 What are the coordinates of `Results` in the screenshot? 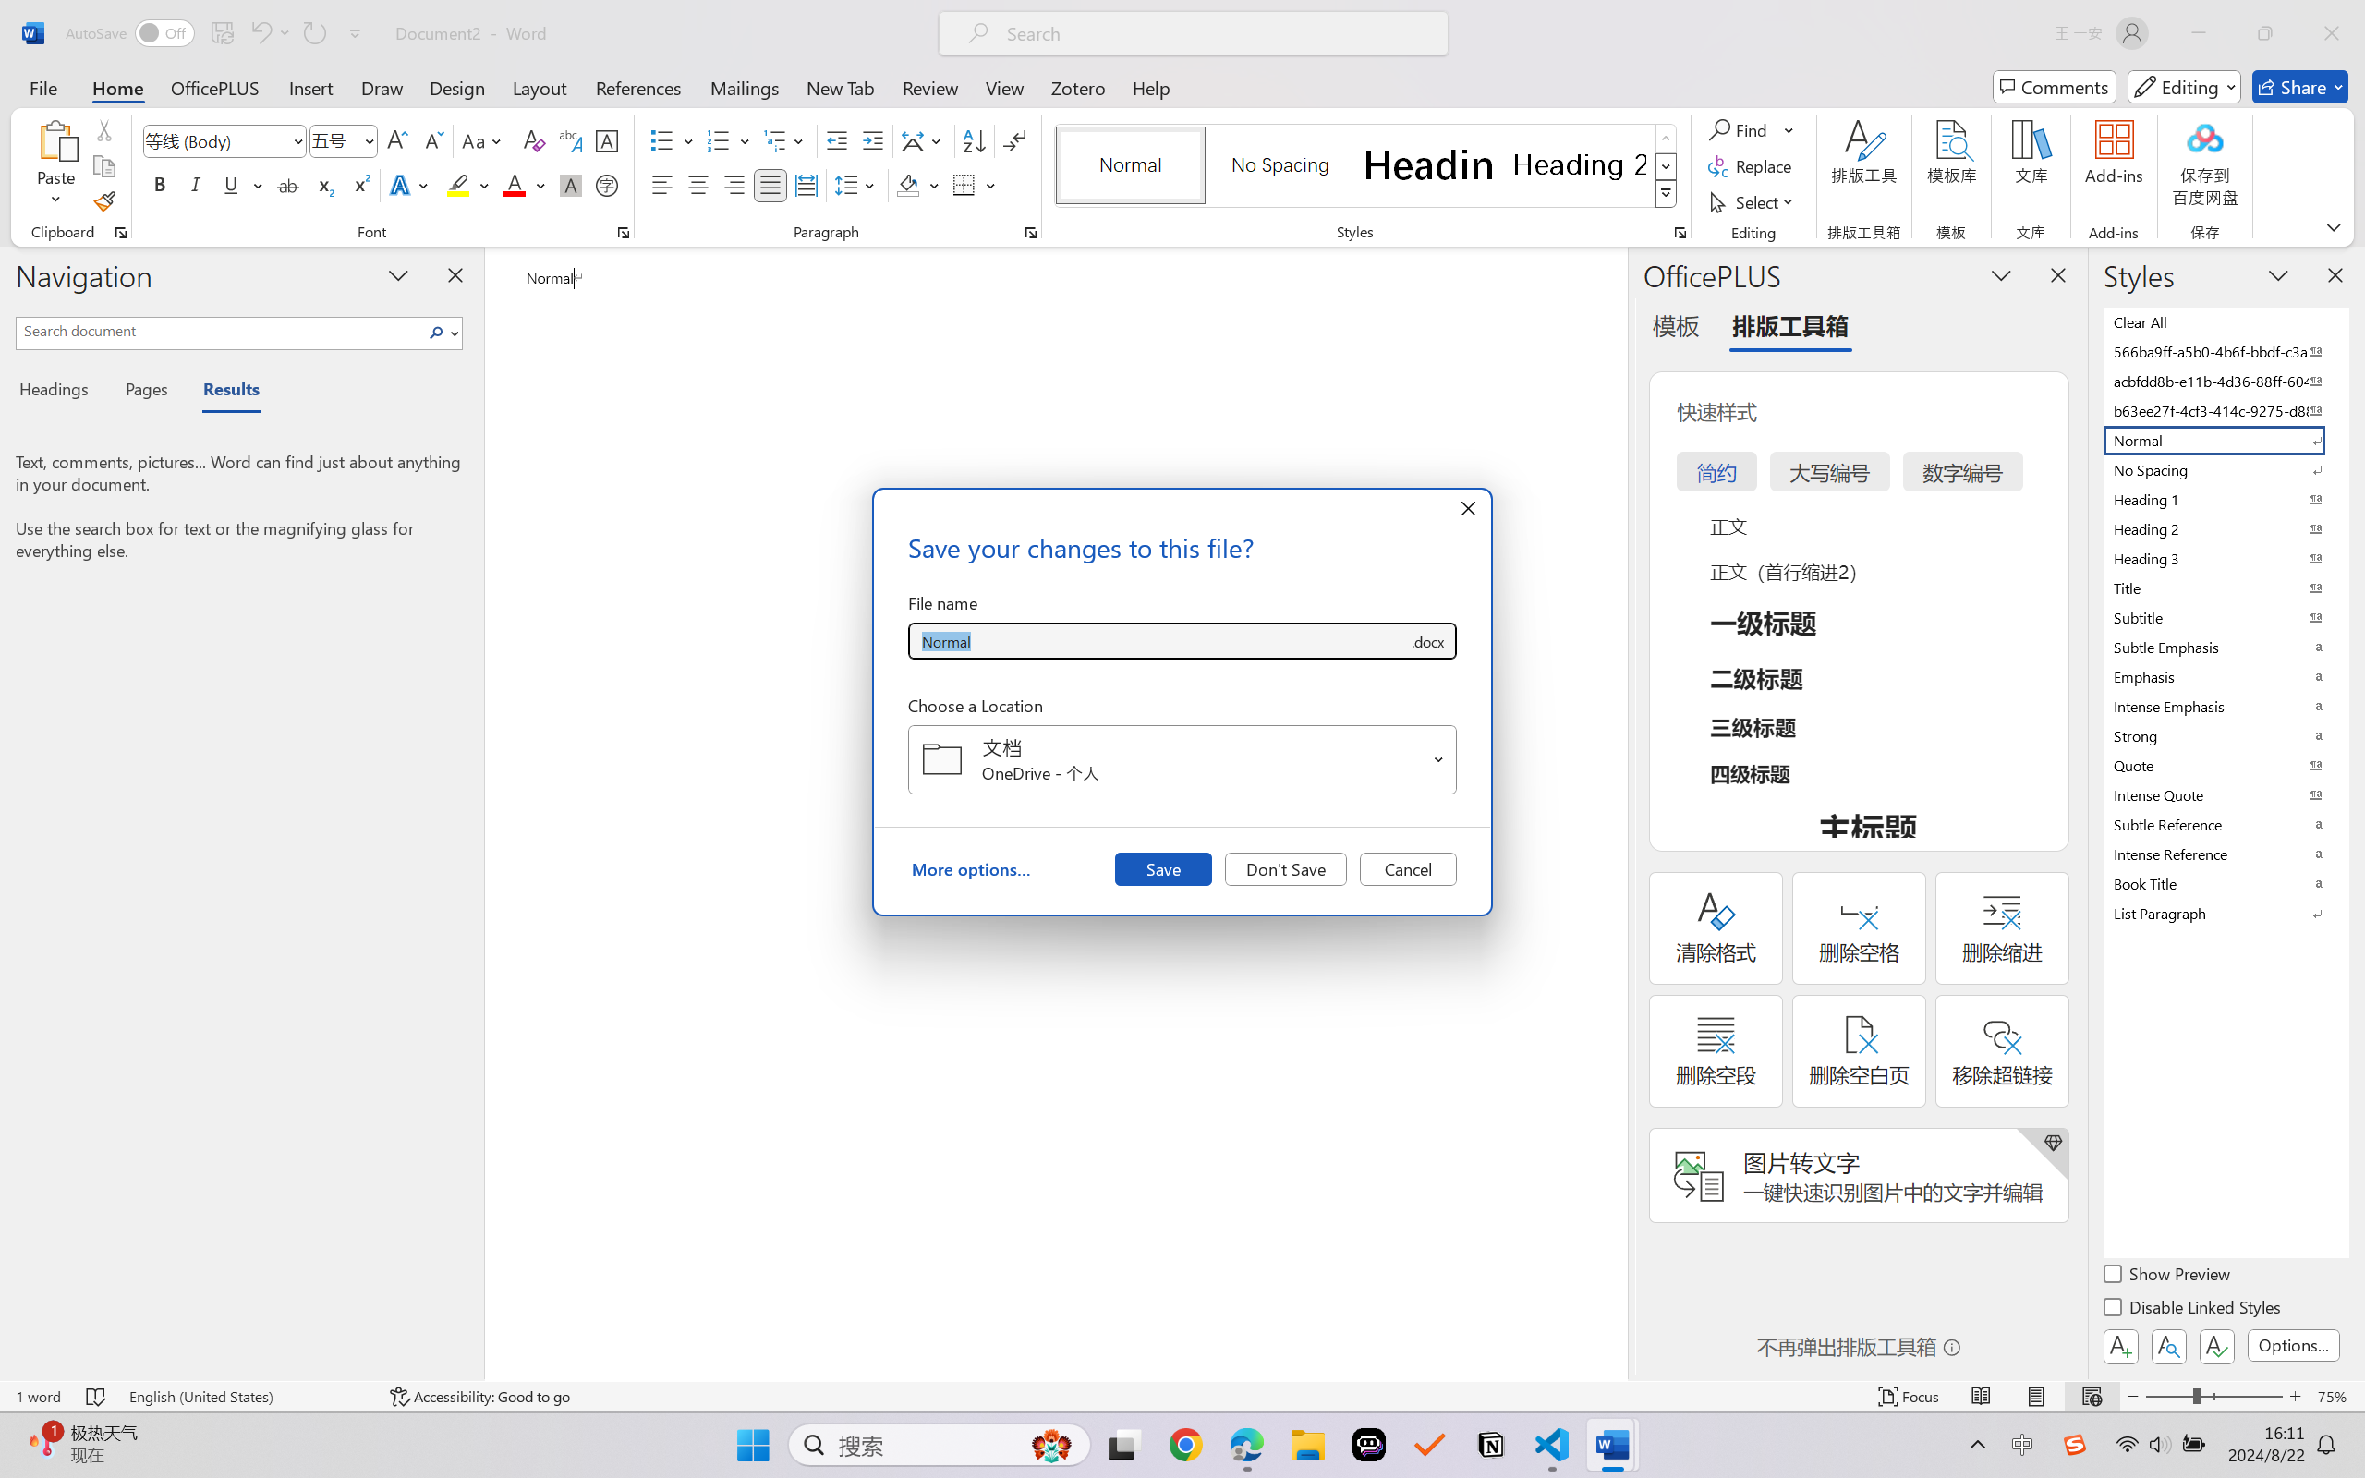 It's located at (222, 392).